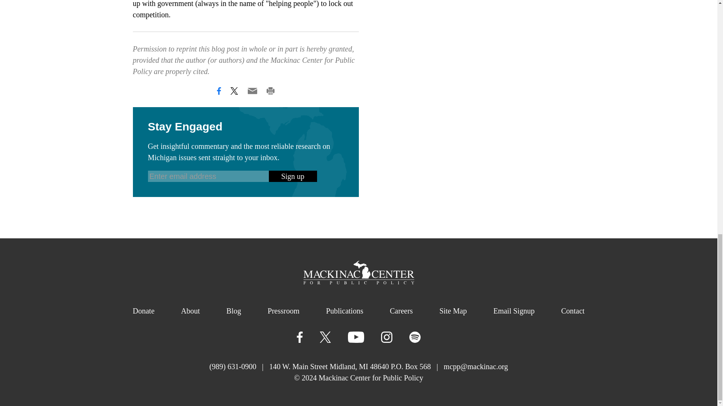 Image resolution: width=723 pixels, height=406 pixels. What do you see at coordinates (345, 311) in the screenshot?
I see `Publications` at bounding box center [345, 311].